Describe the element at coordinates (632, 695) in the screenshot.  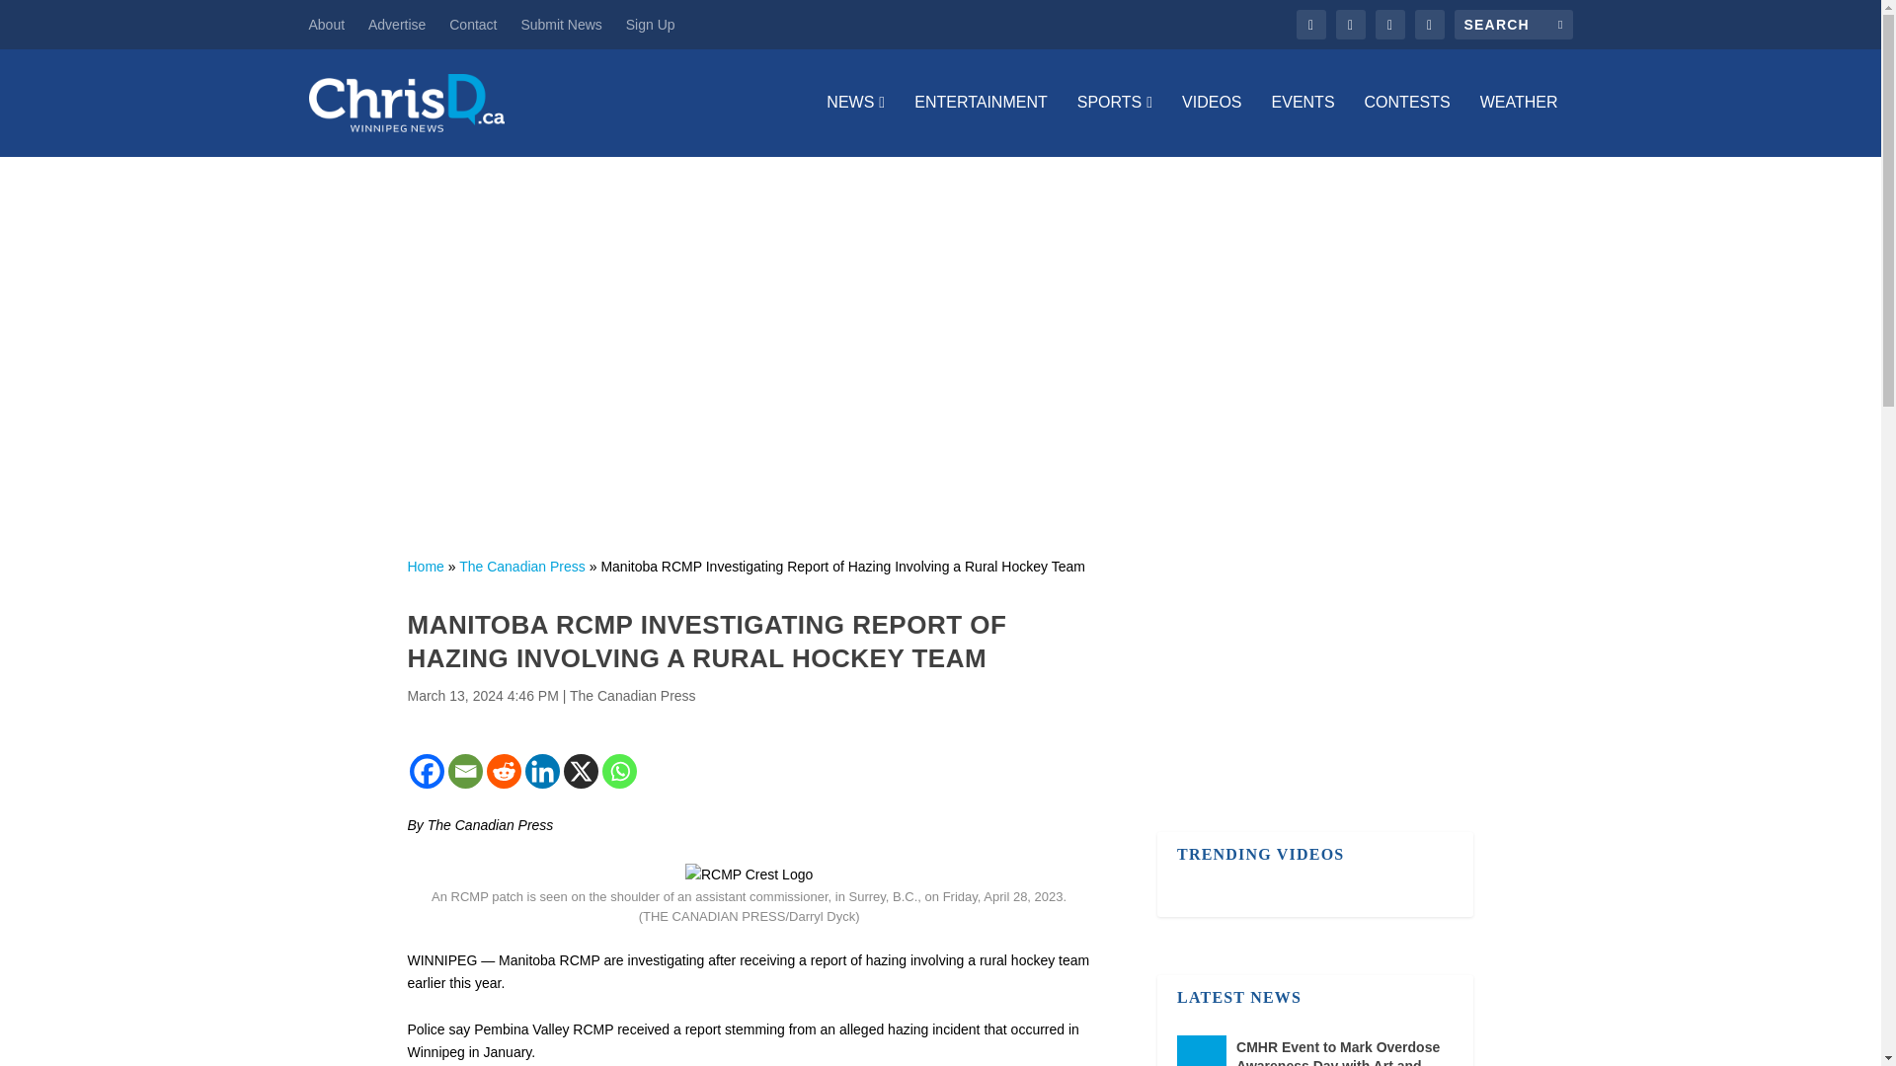
I see `The Canadian Press` at that location.